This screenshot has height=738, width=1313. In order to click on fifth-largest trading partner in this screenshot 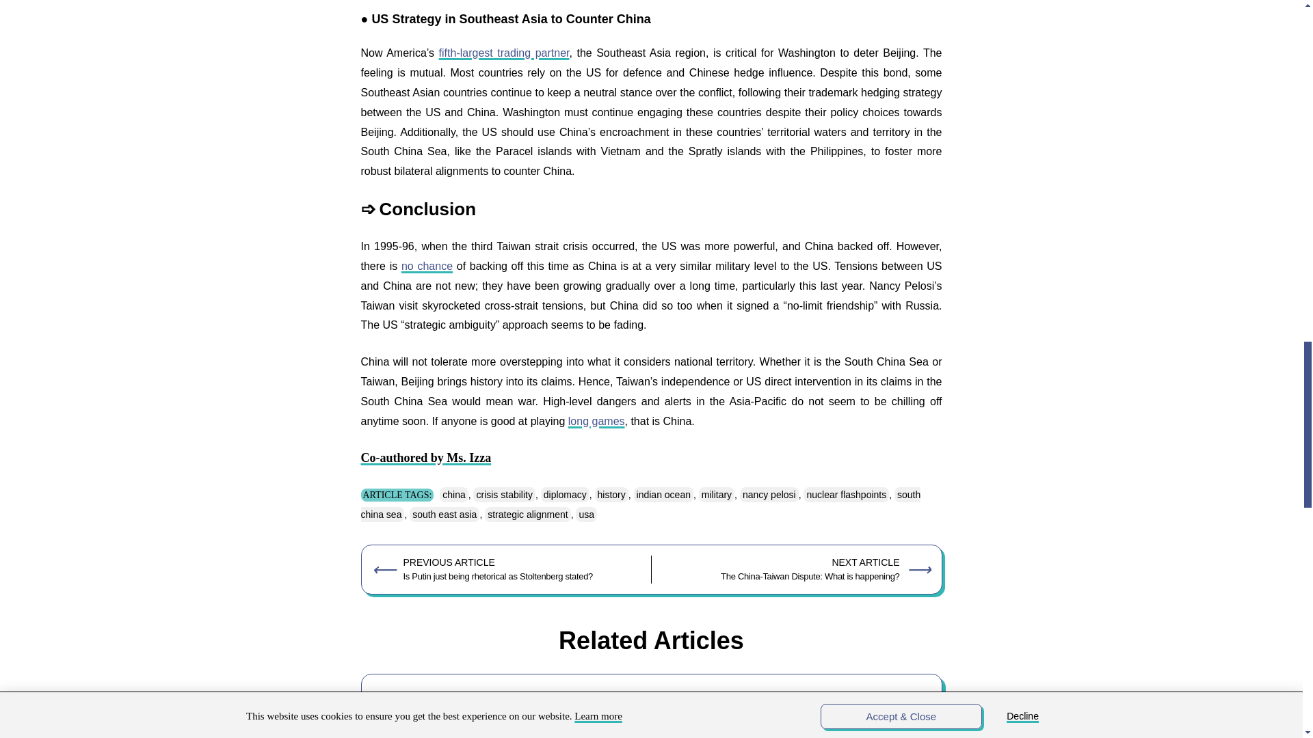, I will do `click(504, 53)`.